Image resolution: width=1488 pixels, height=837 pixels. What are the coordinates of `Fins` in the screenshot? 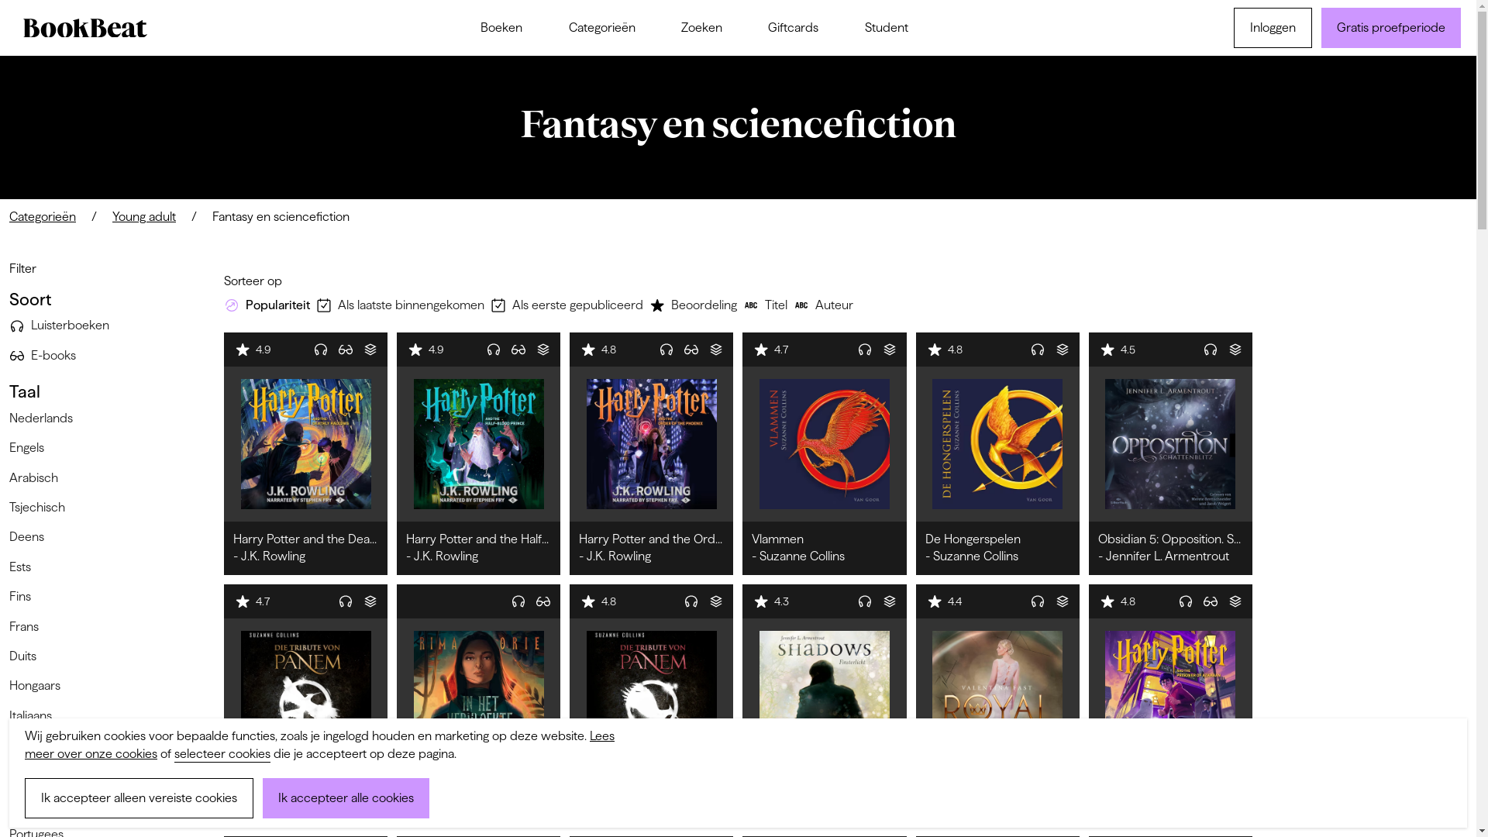 It's located at (23, 597).